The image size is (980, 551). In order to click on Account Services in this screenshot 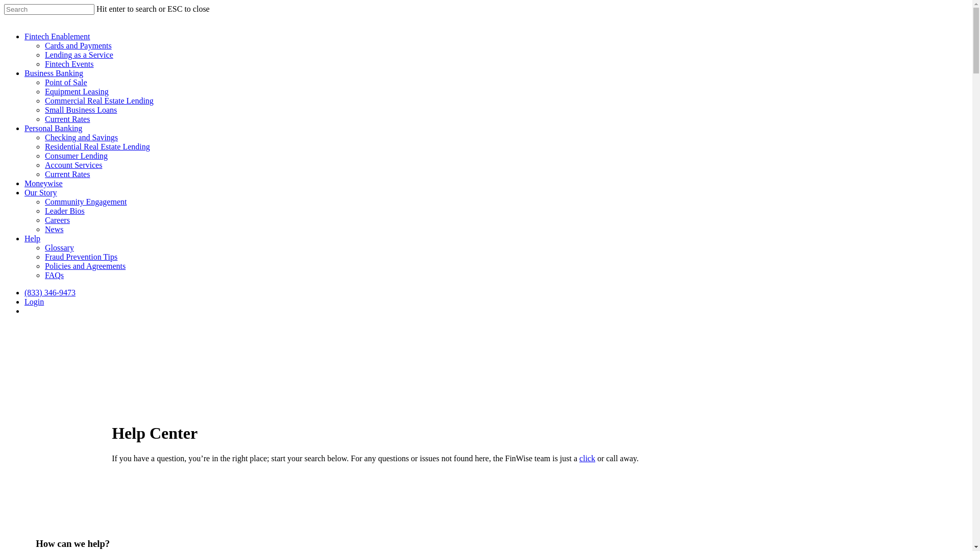, I will do `click(73, 165)`.